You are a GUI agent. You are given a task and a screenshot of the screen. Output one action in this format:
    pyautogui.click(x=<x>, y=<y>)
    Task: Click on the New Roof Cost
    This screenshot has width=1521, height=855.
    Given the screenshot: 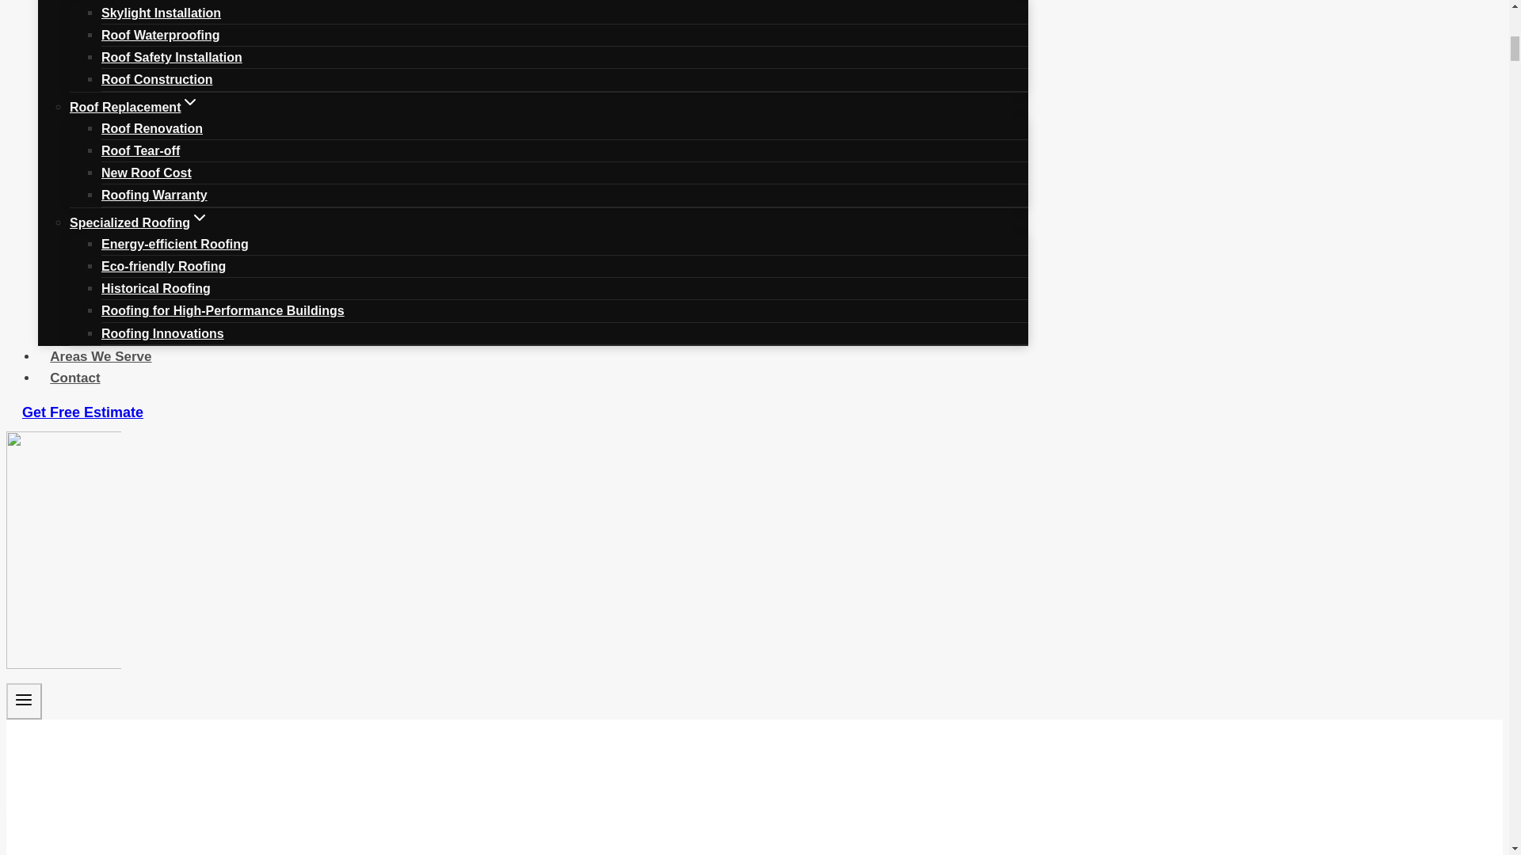 What is the action you would take?
    pyautogui.click(x=146, y=173)
    